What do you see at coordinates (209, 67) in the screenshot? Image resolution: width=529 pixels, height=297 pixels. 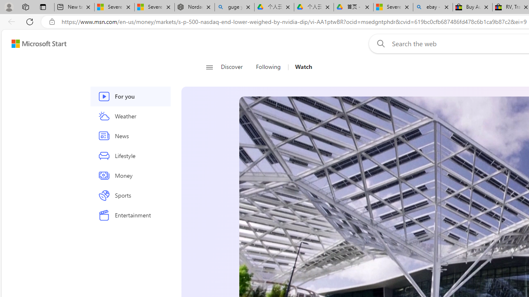 I see `Open navigation menu` at bounding box center [209, 67].